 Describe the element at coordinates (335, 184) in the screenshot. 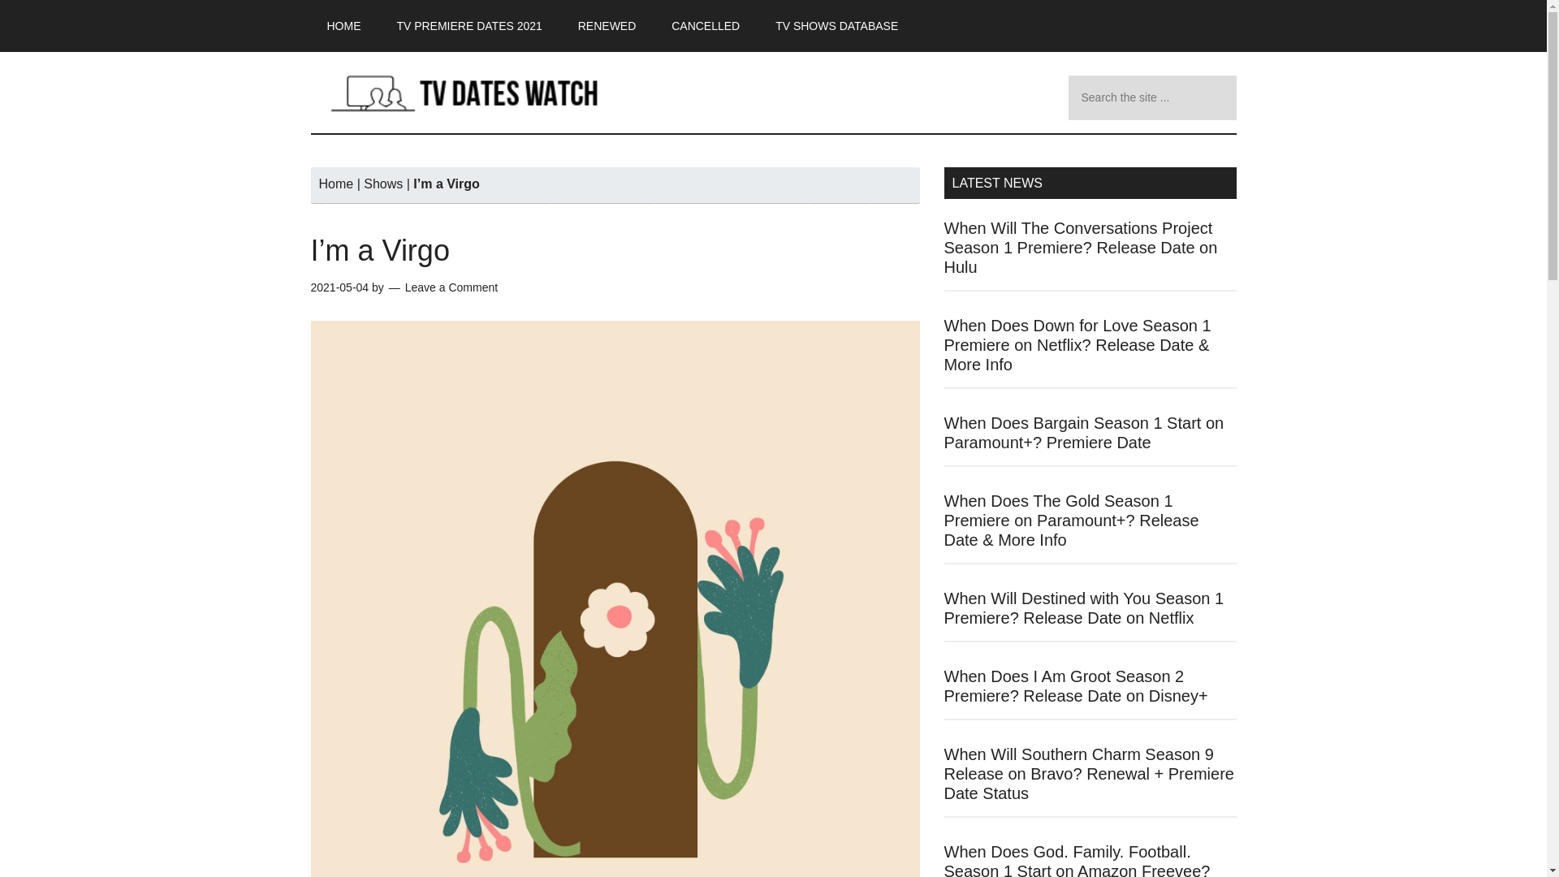

I see `Home` at that location.